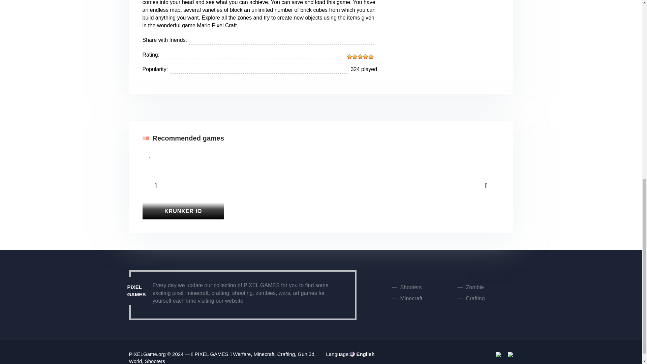 The width and height of the screenshot is (647, 364). I want to click on 4 Stars, so click(149, 176).